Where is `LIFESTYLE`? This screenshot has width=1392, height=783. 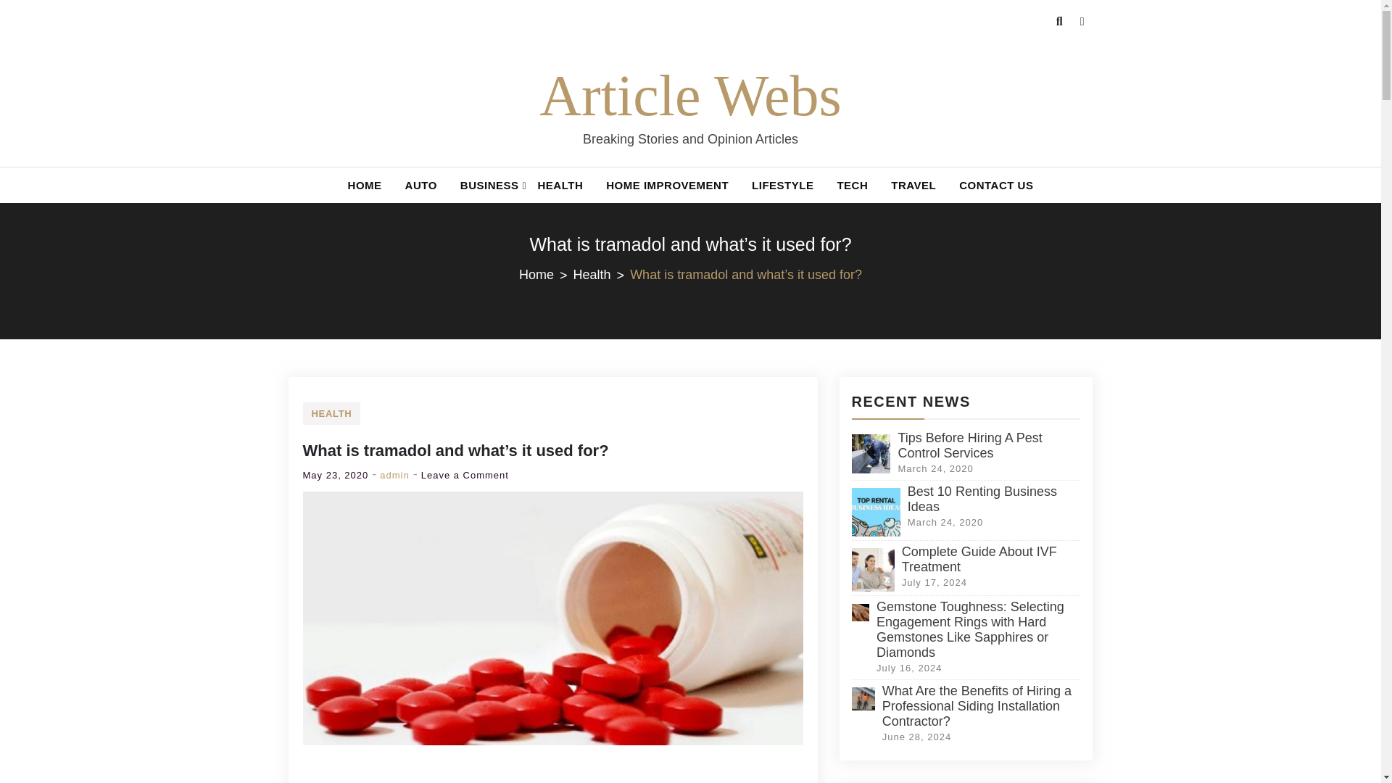
LIFESTYLE is located at coordinates (783, 185).